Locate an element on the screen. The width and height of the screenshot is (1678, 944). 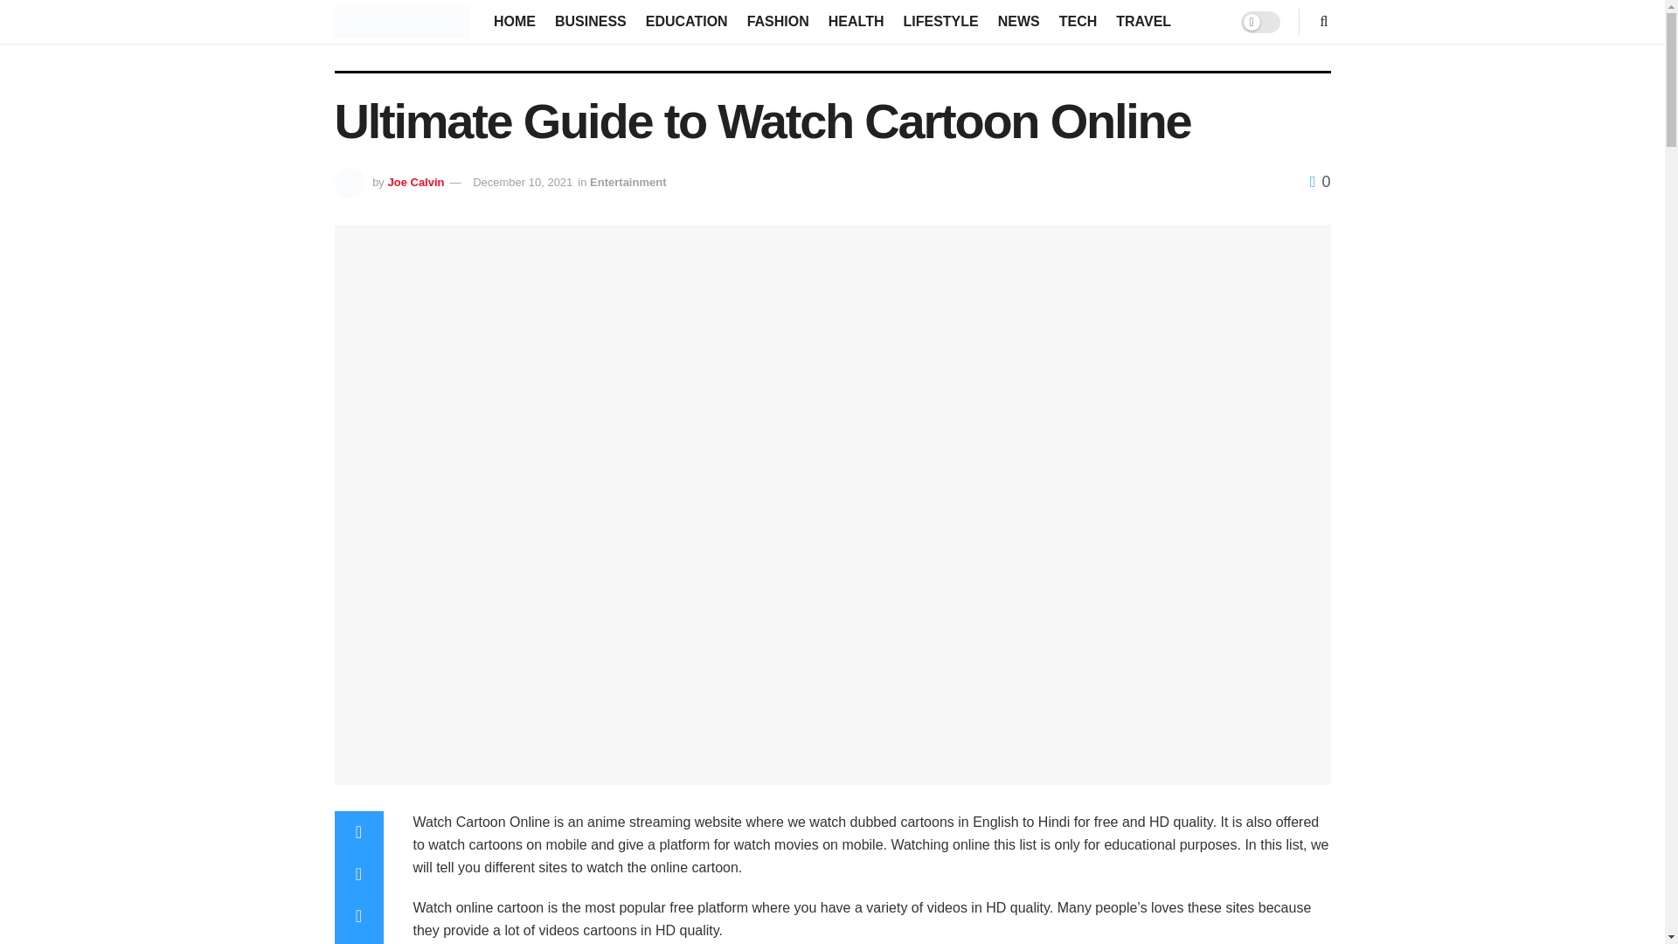
December 10, 2021 is located at coordinates (523, 182).